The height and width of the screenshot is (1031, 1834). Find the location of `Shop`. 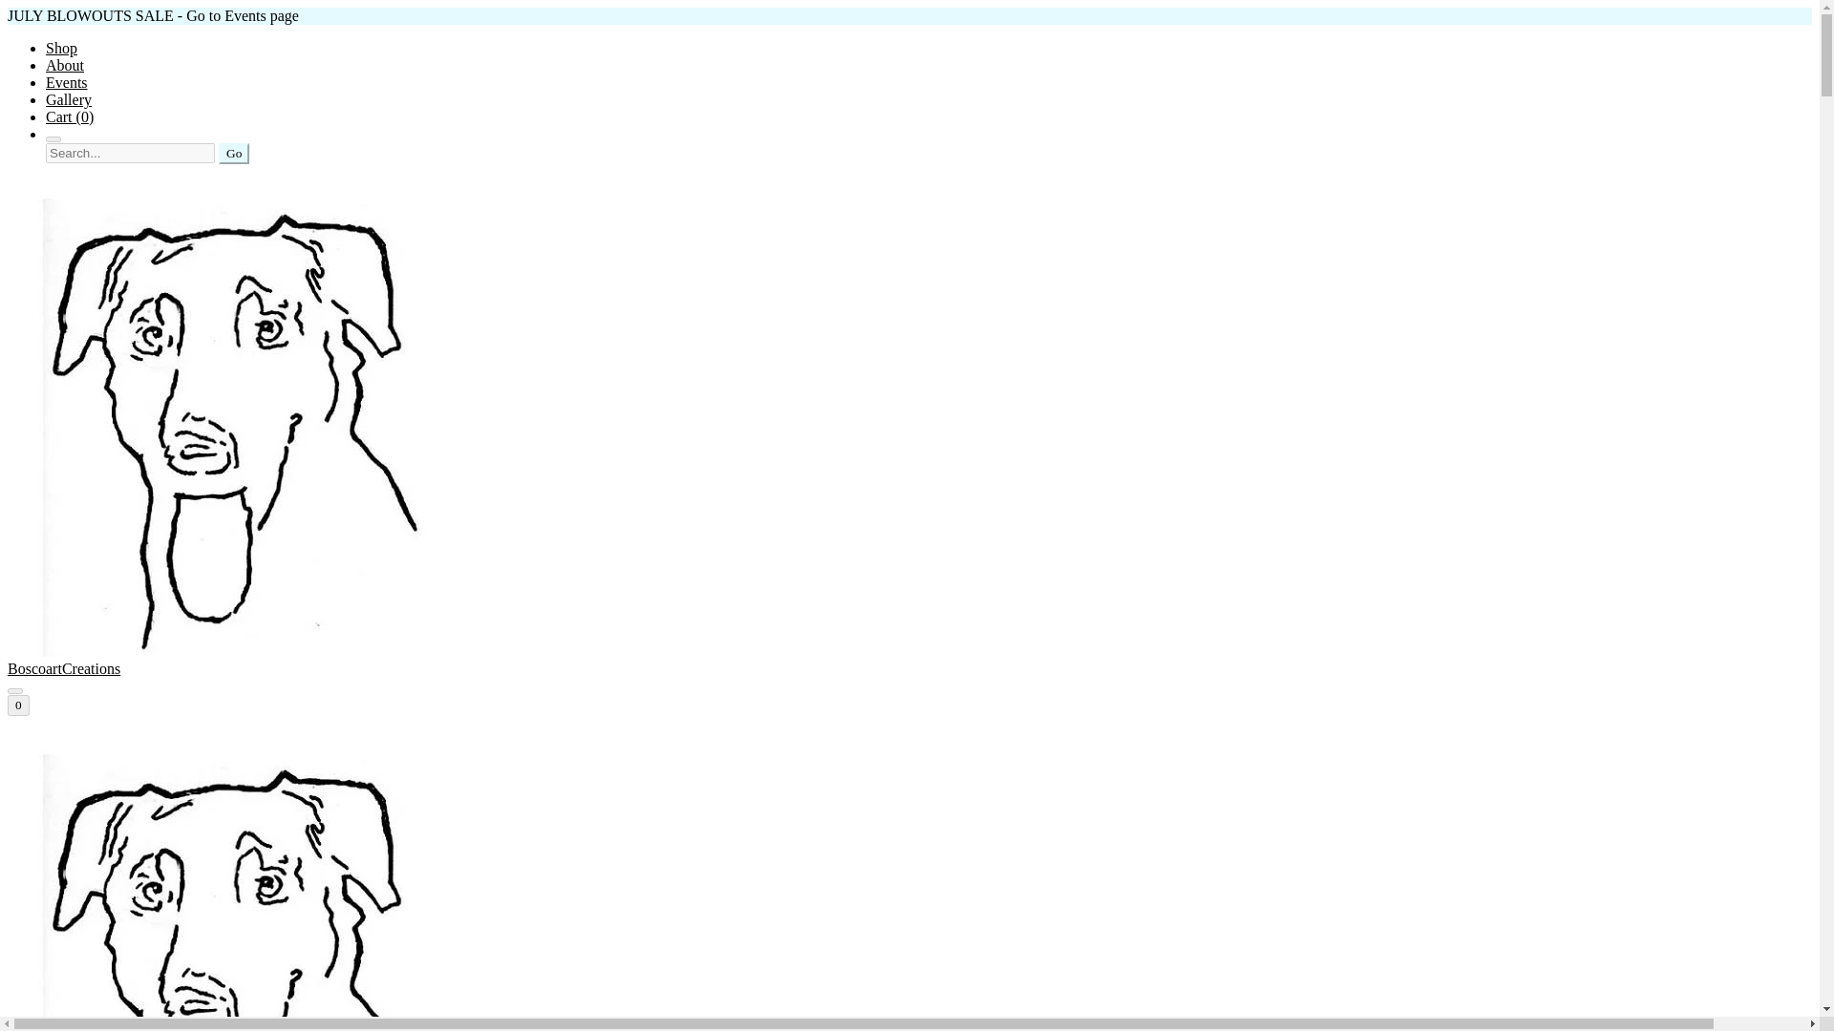

Shop is located at coordinates (61, 48).